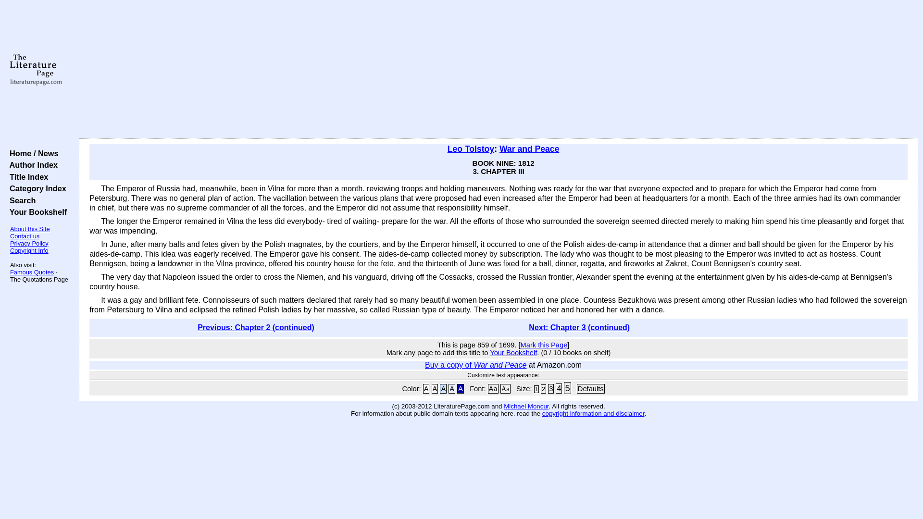  Describe the element at coordinates (29, 251) in the screenshot. I see `Copyright Info` at that location.